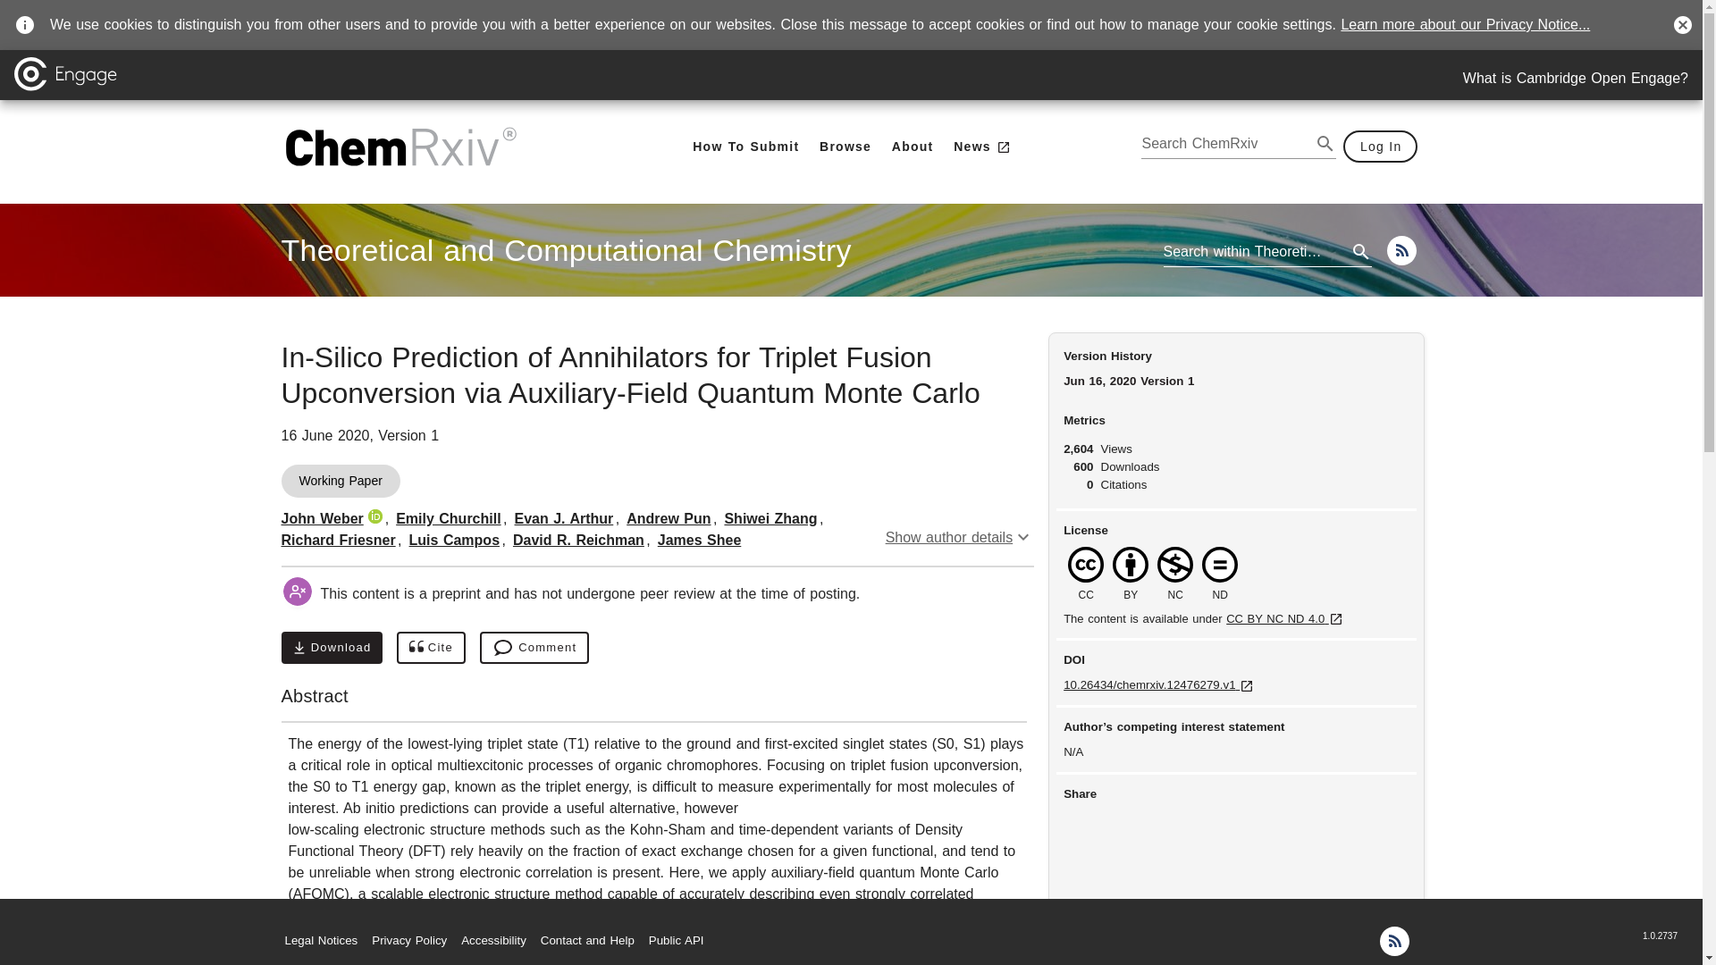 The image size is (1716, 965). I want to click on Log In, so click(1381, 147).